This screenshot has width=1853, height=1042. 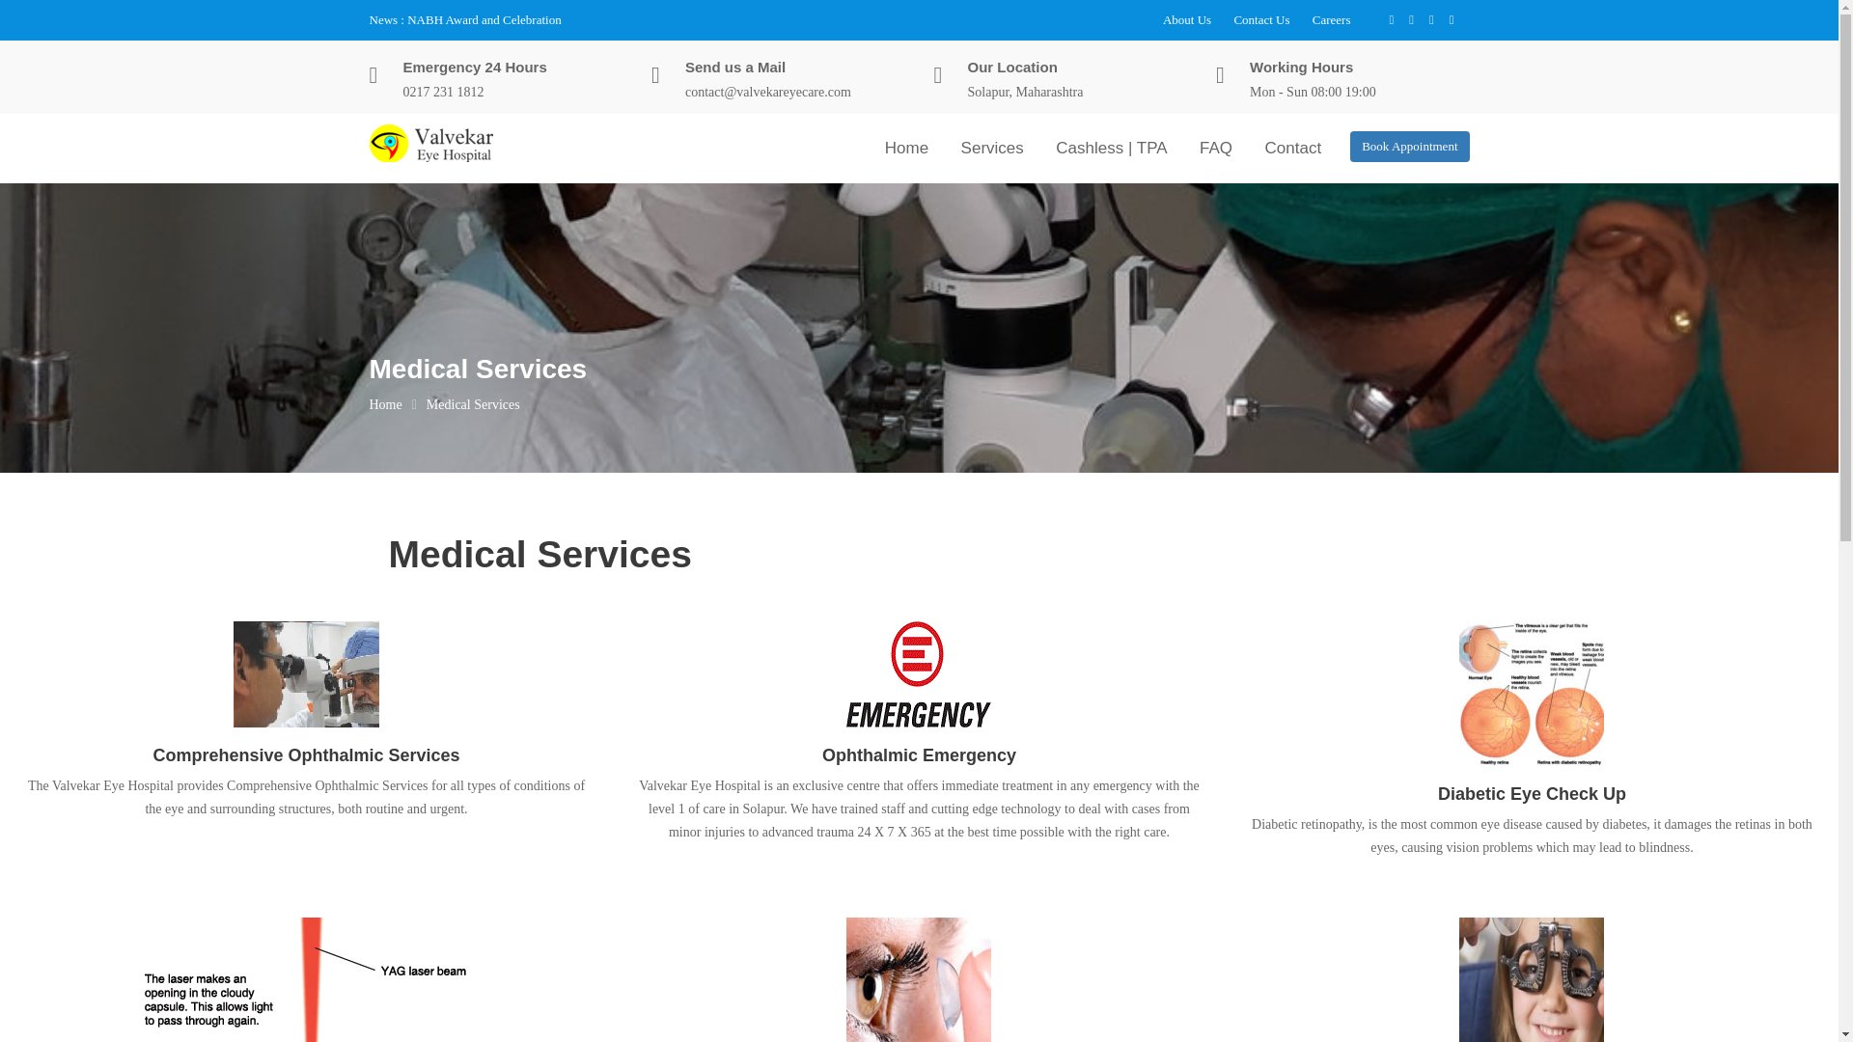 I want to click on Book Appointment, so click(x=1409, y=147).